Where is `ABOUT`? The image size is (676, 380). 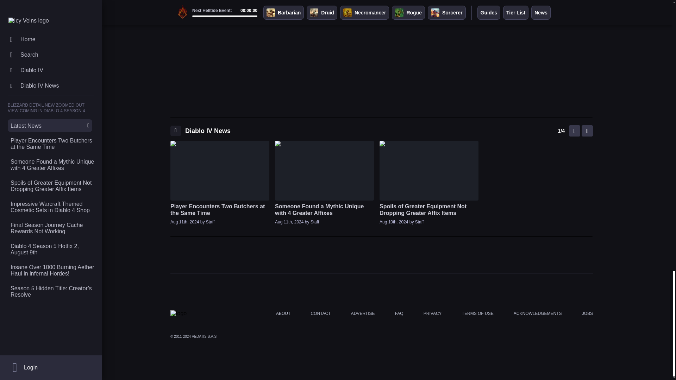
ABOUT is located at coordinates (283, 313).